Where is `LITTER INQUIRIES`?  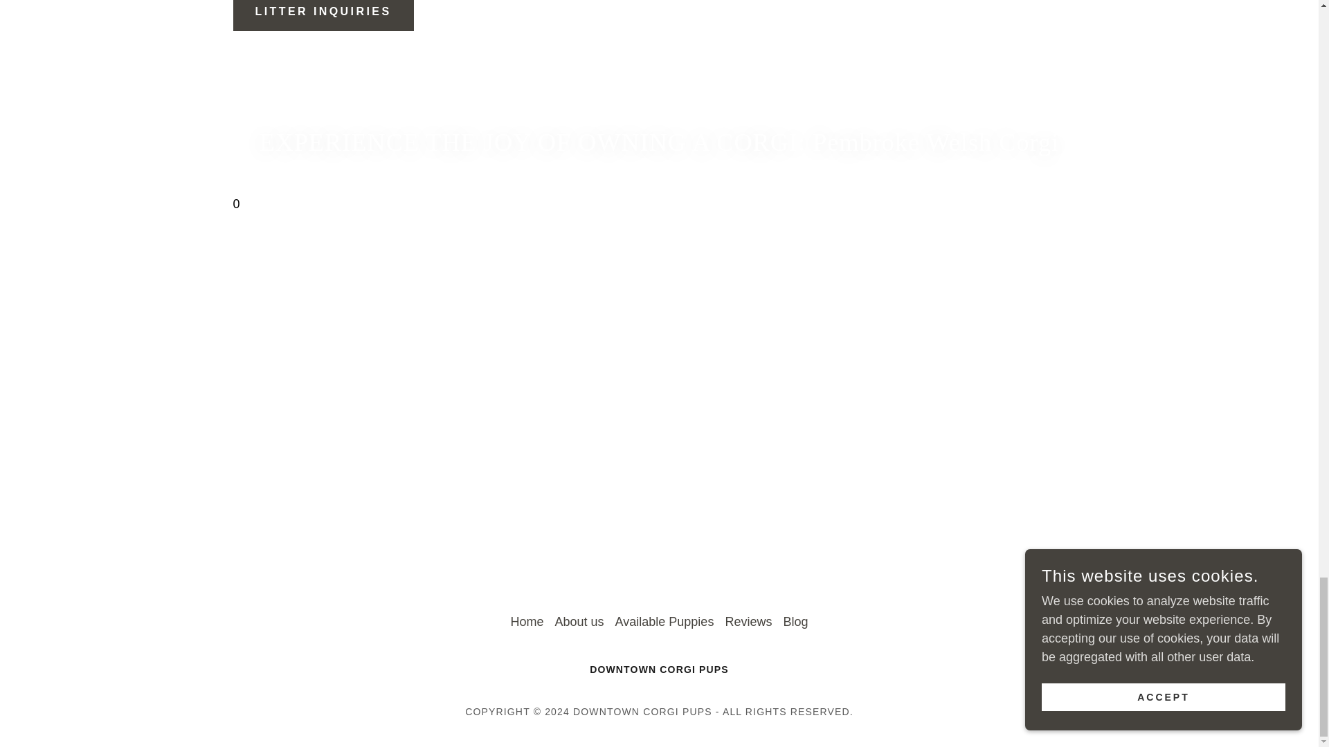
LITTER INQUIRIES is located at coordinates (323, 15).